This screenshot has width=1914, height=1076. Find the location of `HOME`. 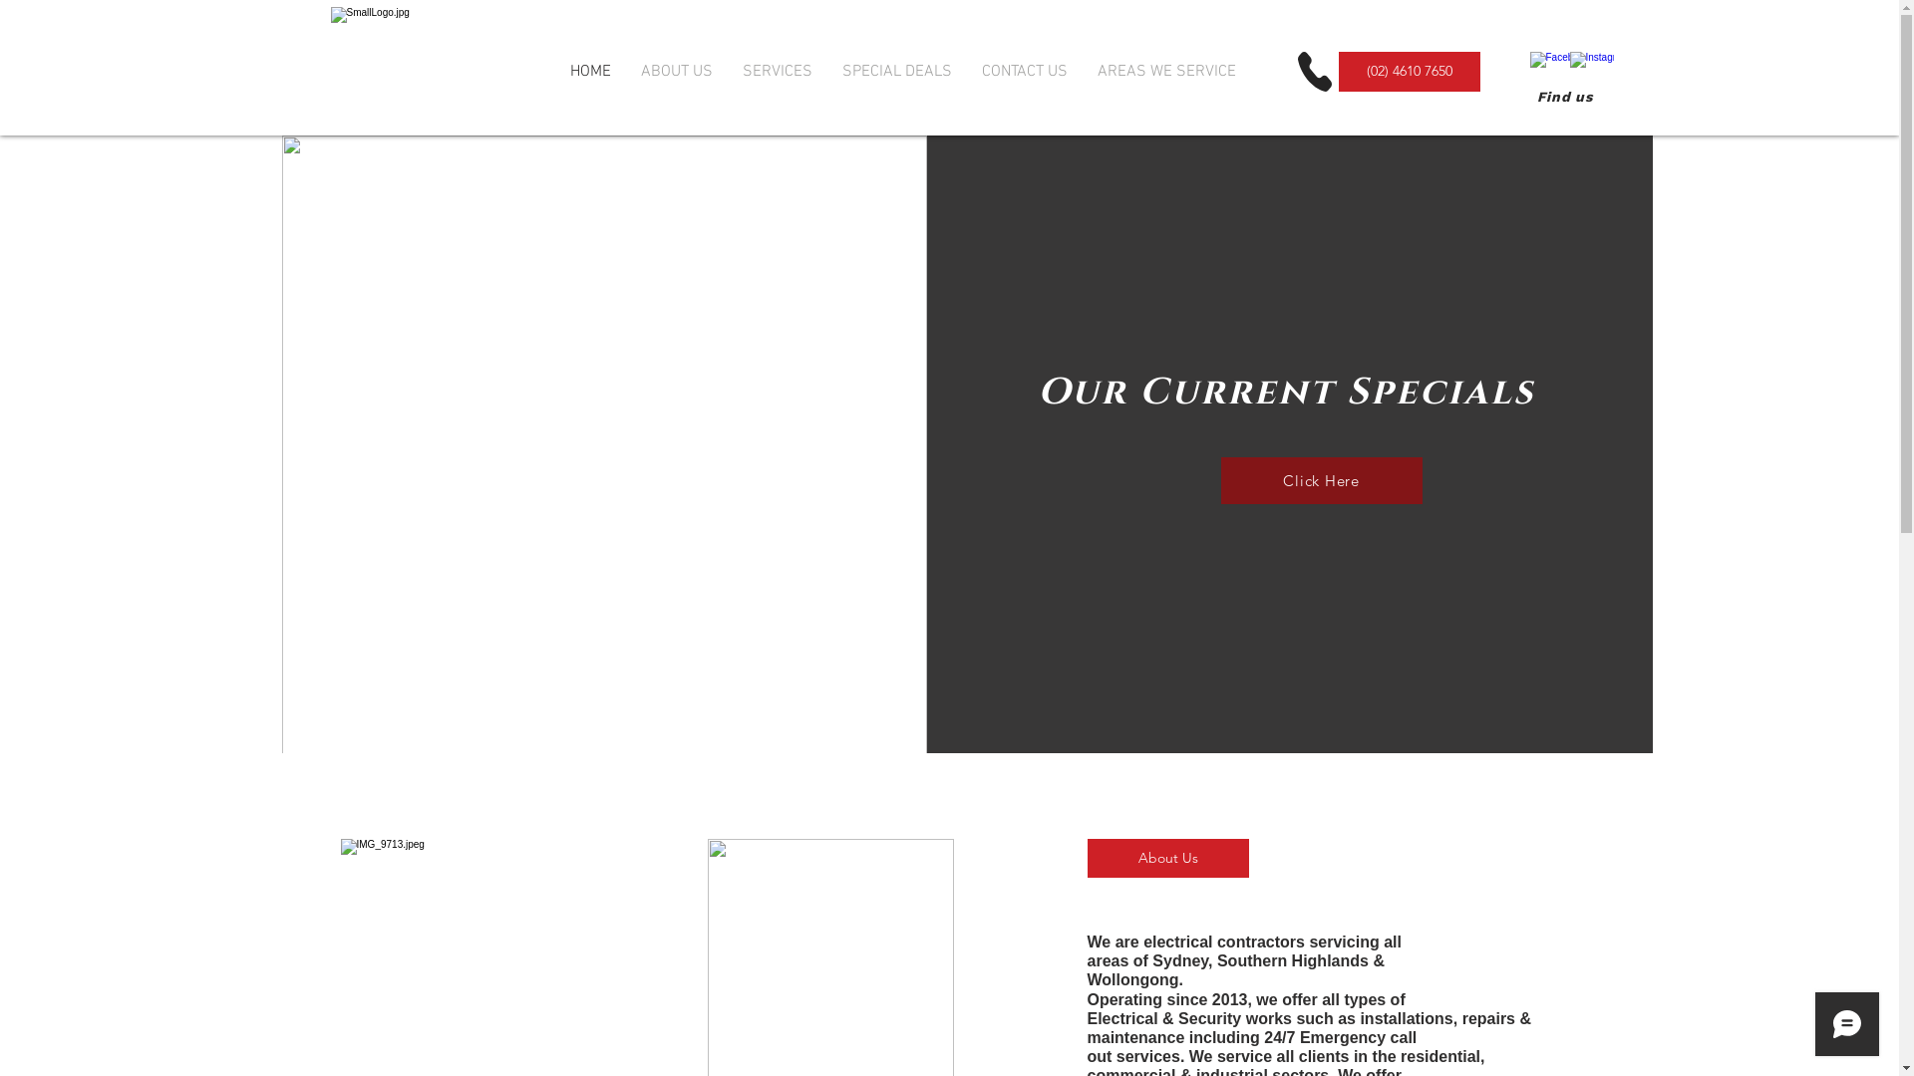

HOME is located at coordinates (590, 72).